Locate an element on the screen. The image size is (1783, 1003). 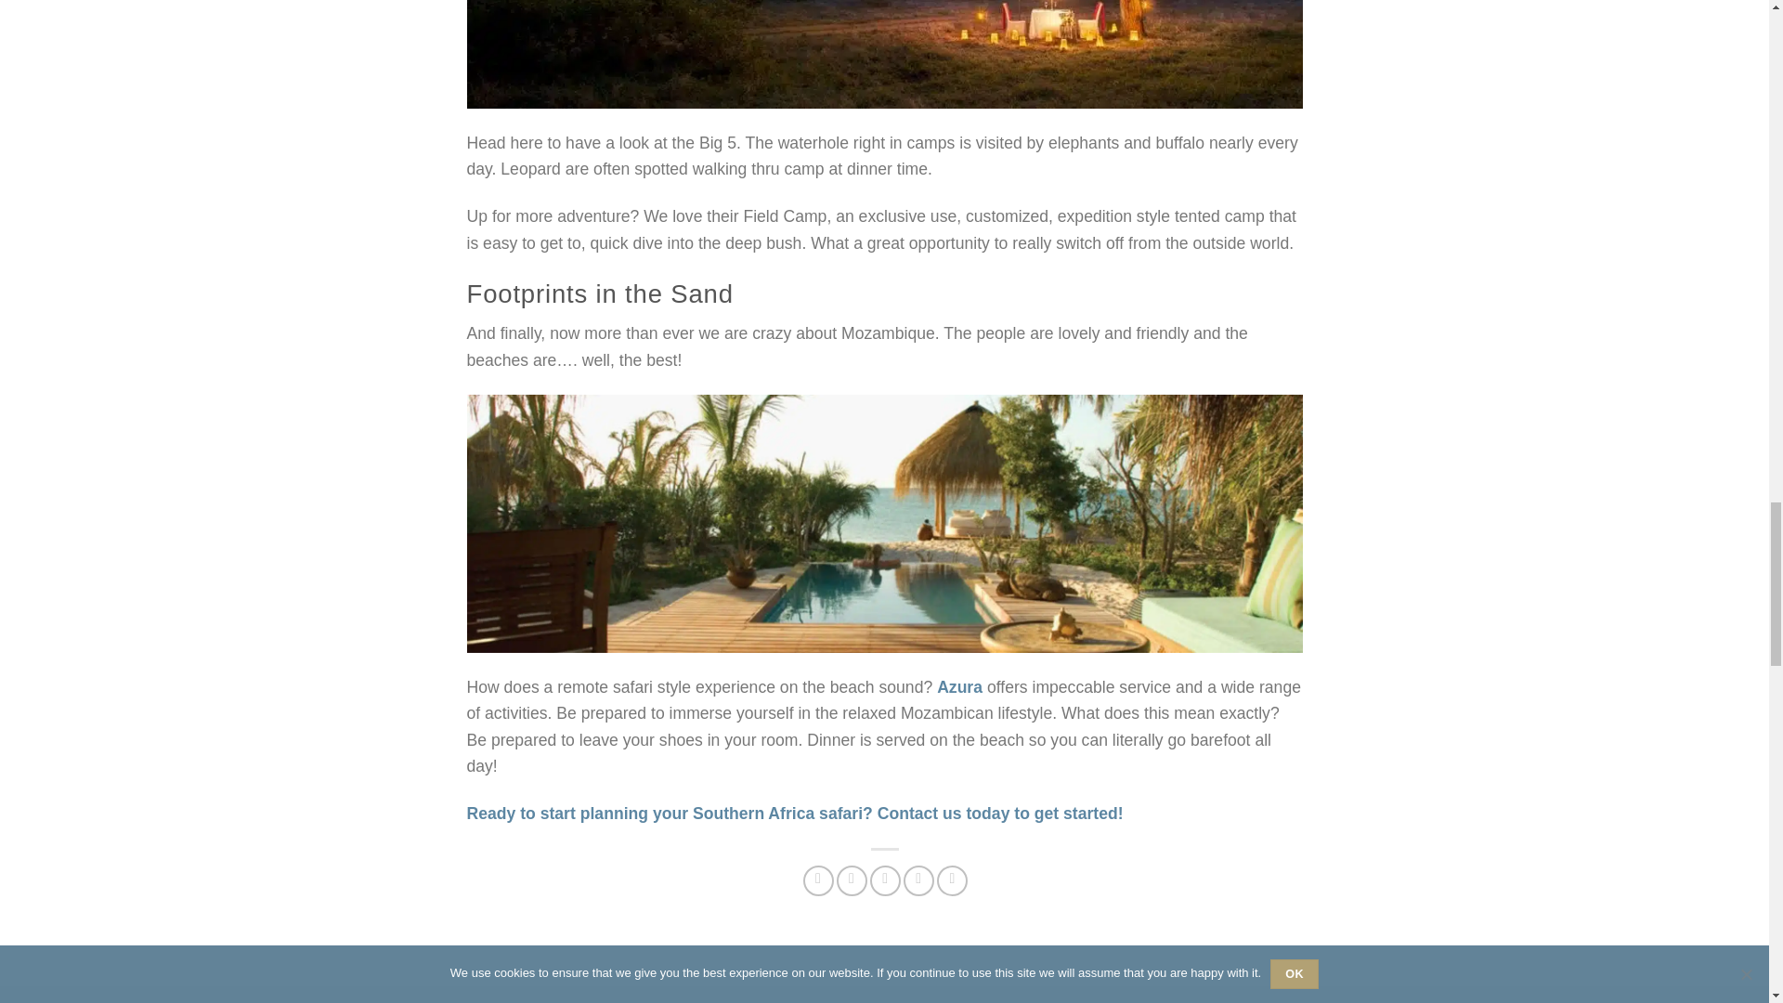
Pin on Pinterest is located at coordinates (919, 880).